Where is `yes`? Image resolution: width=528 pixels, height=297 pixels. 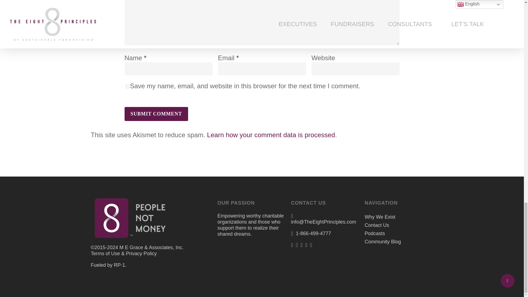 yes is located at coordinates (127, 86).